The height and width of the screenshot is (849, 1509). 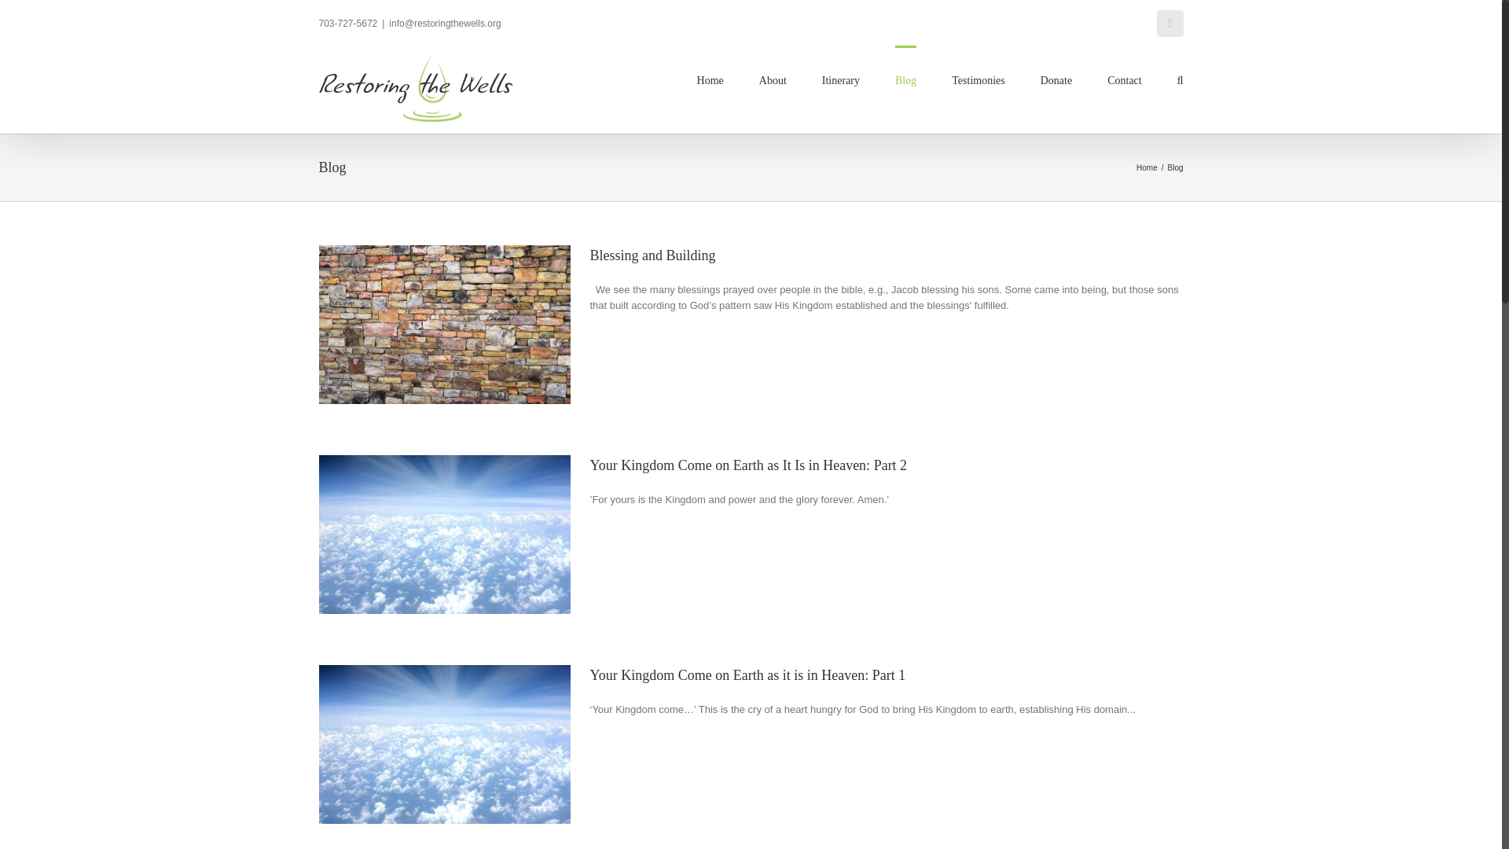 What do you see at coordinates (1146, 168) in the screenshot?
I see `Home` at bounding box center [1146, 168].